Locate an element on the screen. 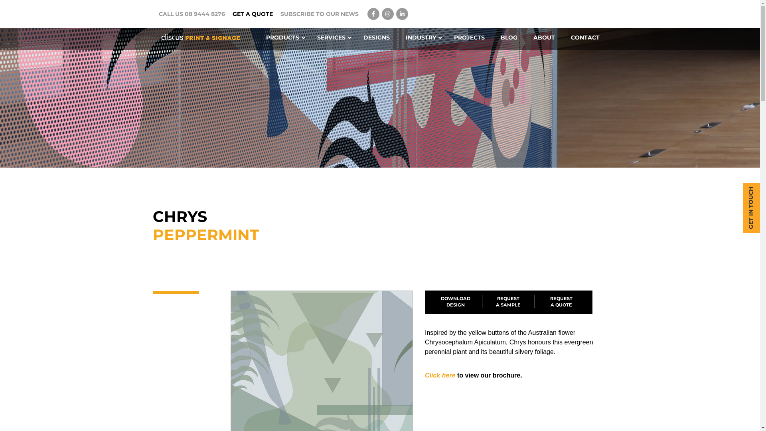 The width and height of the screenshot is (766, 431). DESIGNS is located at coordinates (376, 38).